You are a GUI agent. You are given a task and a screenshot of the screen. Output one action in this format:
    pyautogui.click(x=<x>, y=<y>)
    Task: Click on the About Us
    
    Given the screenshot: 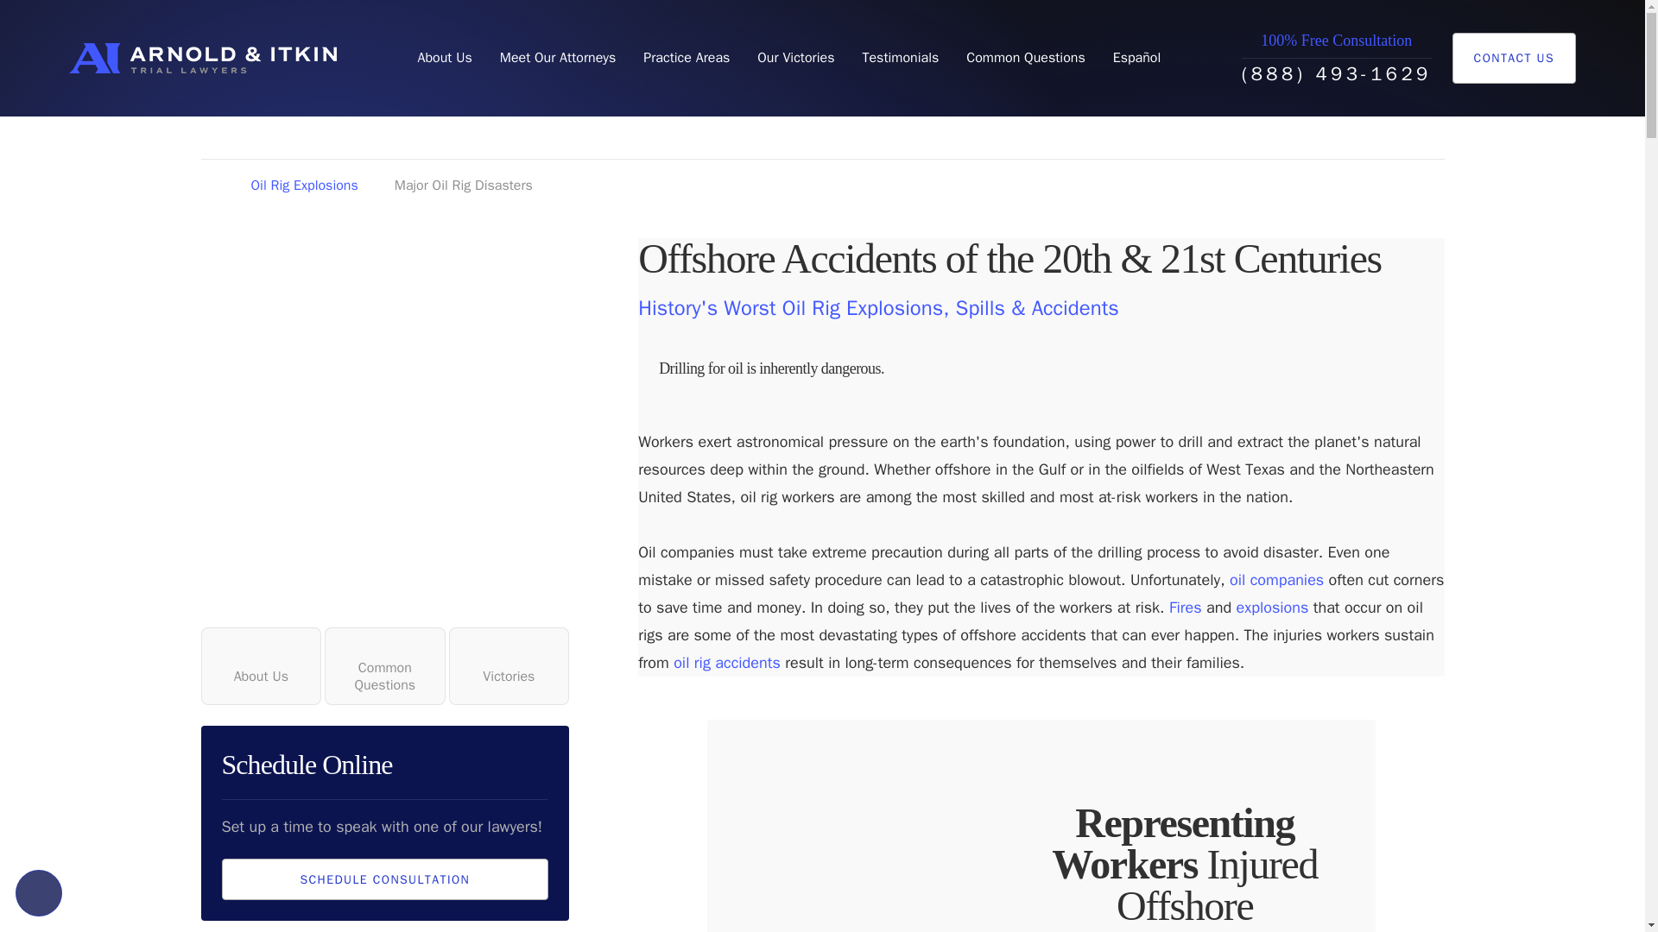 What is the action you would take?
    pyautogui.click(x=444, y=58)
    